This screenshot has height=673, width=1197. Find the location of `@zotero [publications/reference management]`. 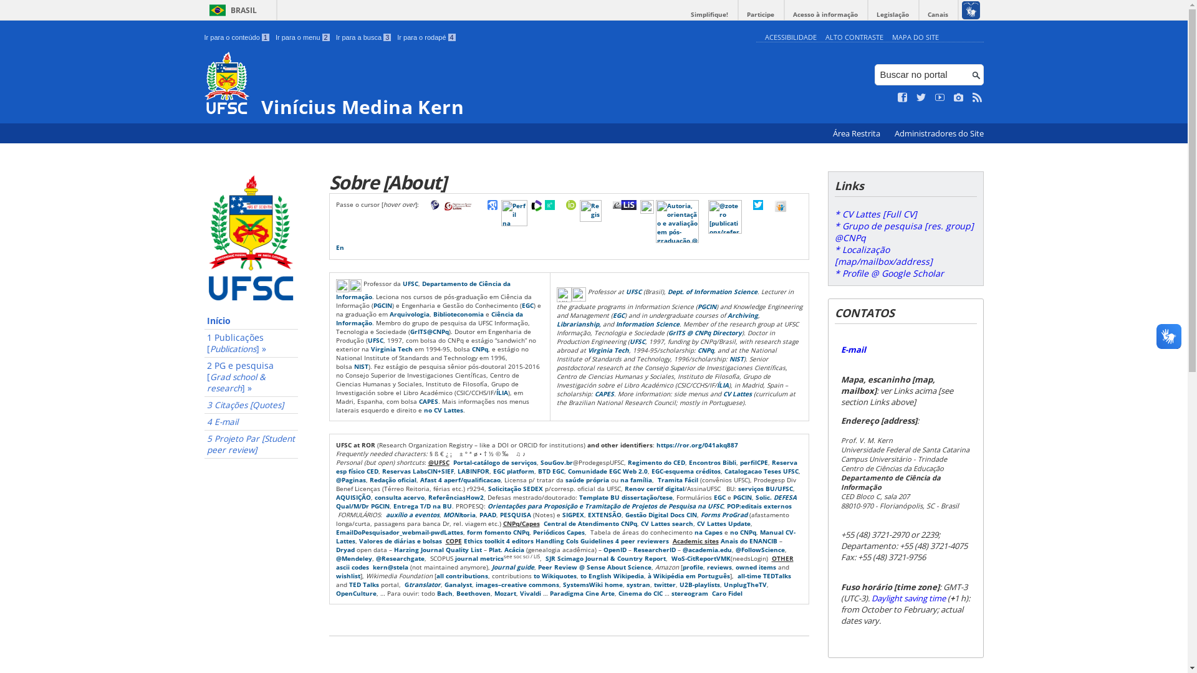

@zotero [publications/reference management] is located at coordinates (725, 217).